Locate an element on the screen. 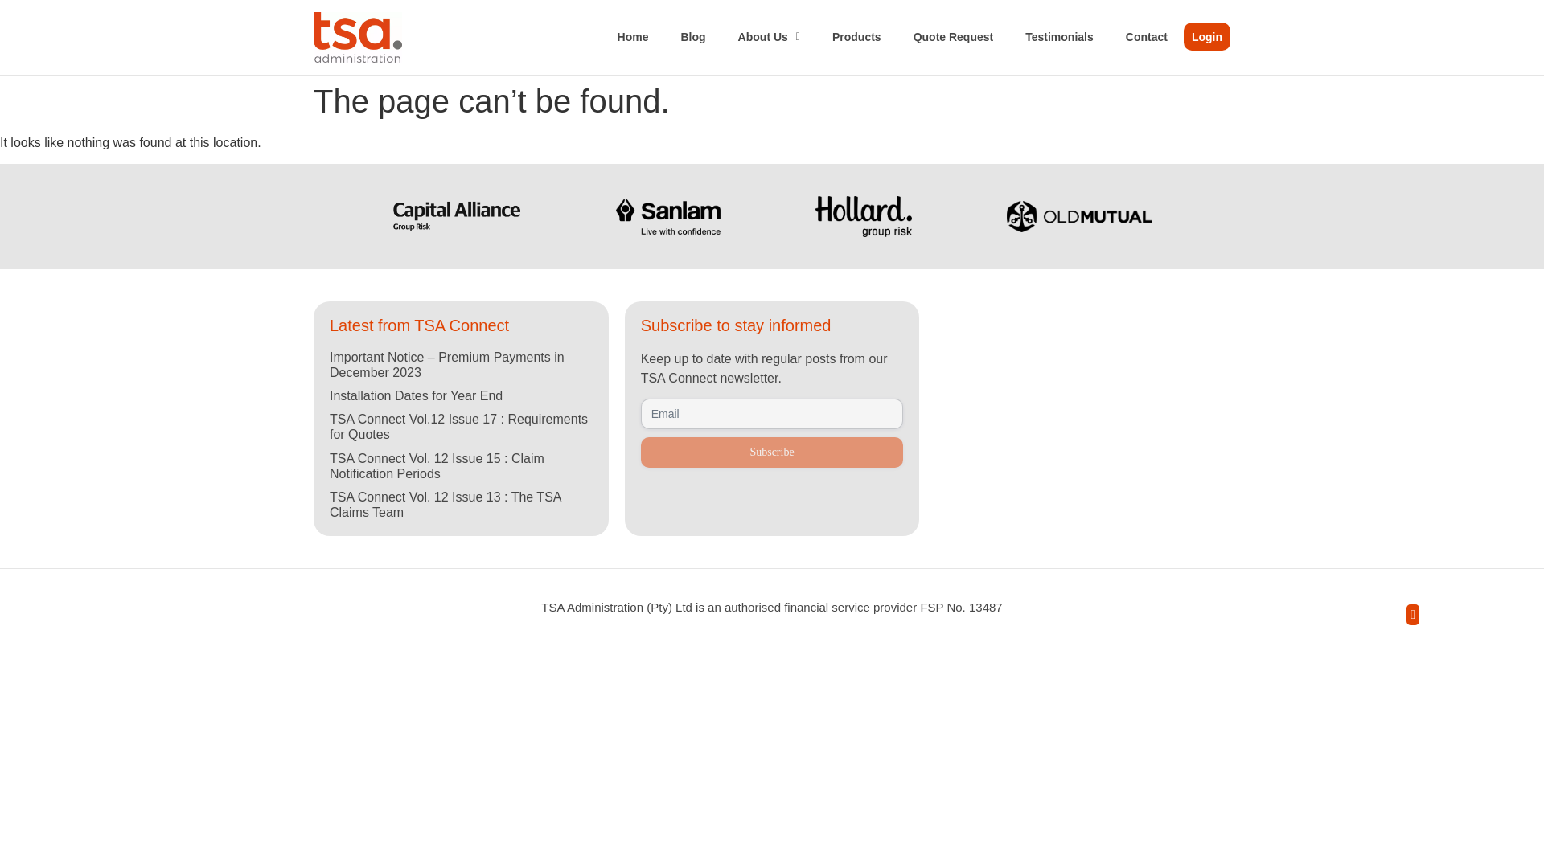 Image resolution: width=1544 pixels, height=868 pixels. Blog is located at coordinates (692, 37).